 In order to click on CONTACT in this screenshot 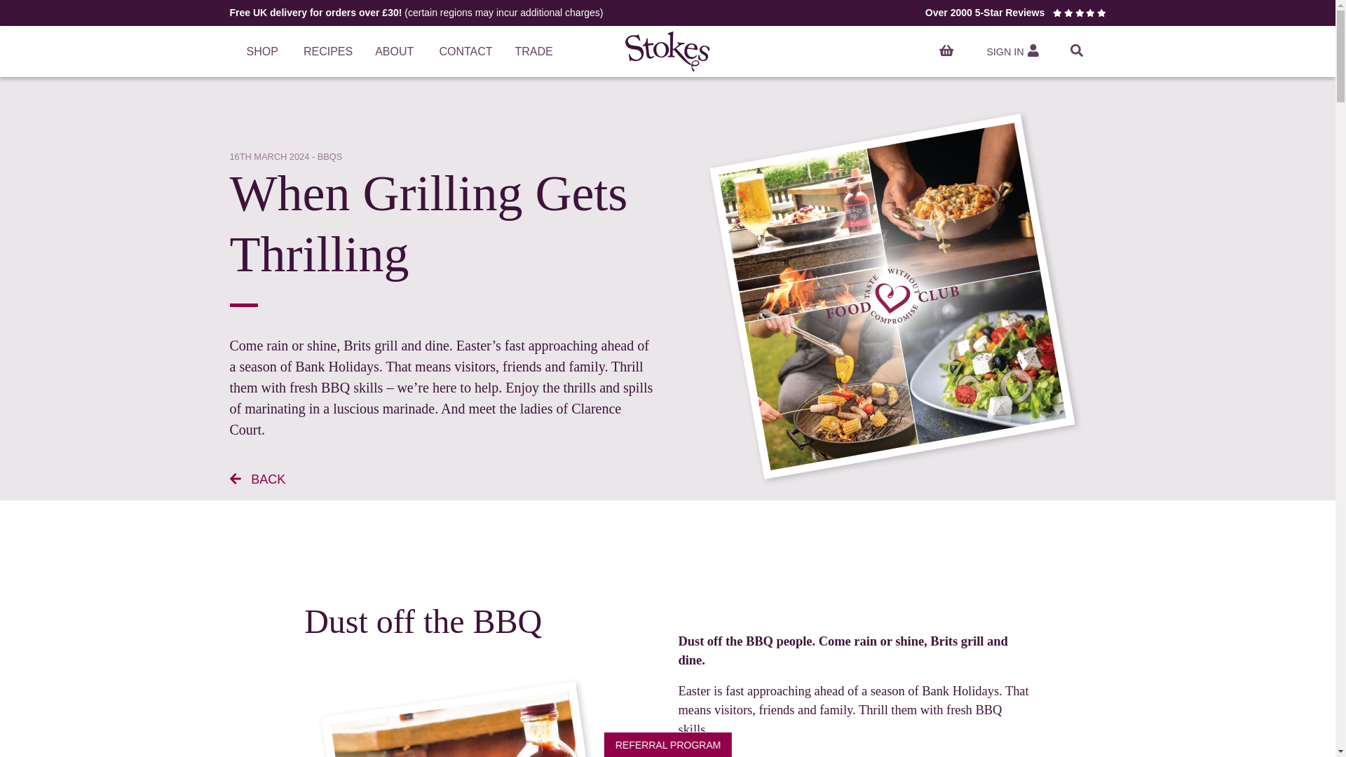, I will do `click(465, 52)`.